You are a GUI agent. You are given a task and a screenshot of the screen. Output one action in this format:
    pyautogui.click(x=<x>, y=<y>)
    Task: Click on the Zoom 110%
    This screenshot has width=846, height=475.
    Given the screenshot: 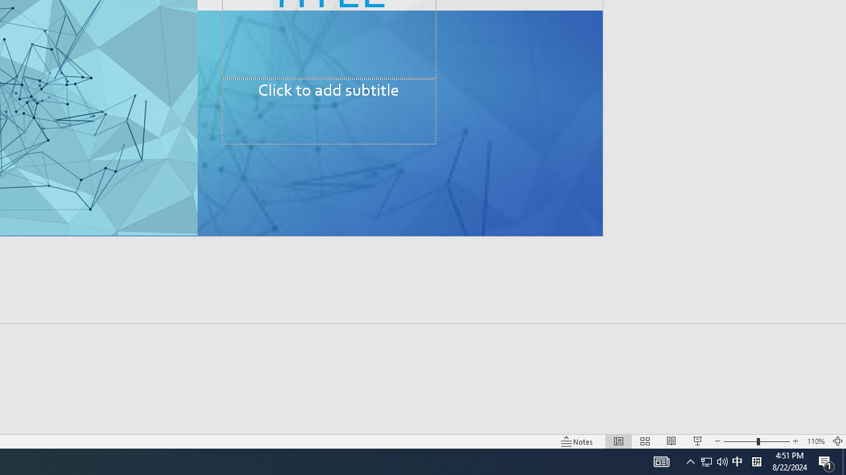 What is the action you would take?
    pyautogui.click(x=816, y=441)
    